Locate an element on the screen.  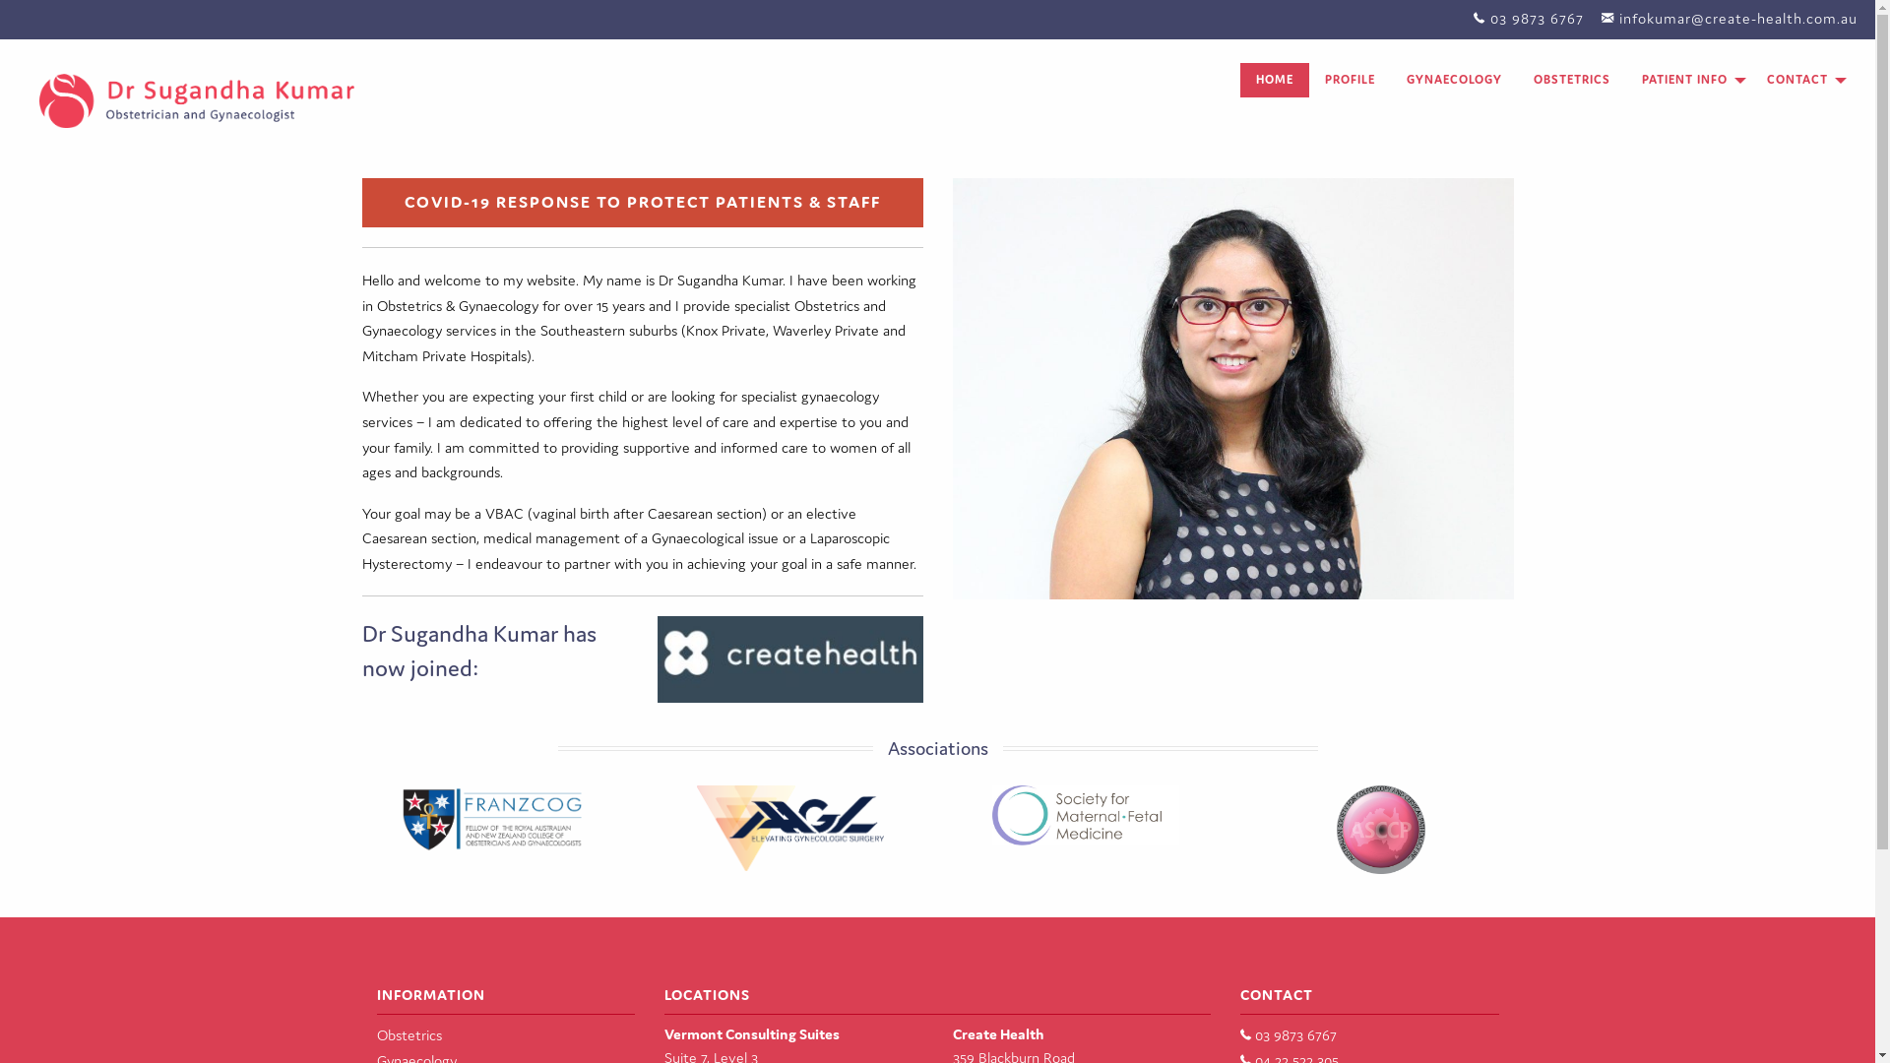
OBSTETRICS is located at coordinates (1572, 81).